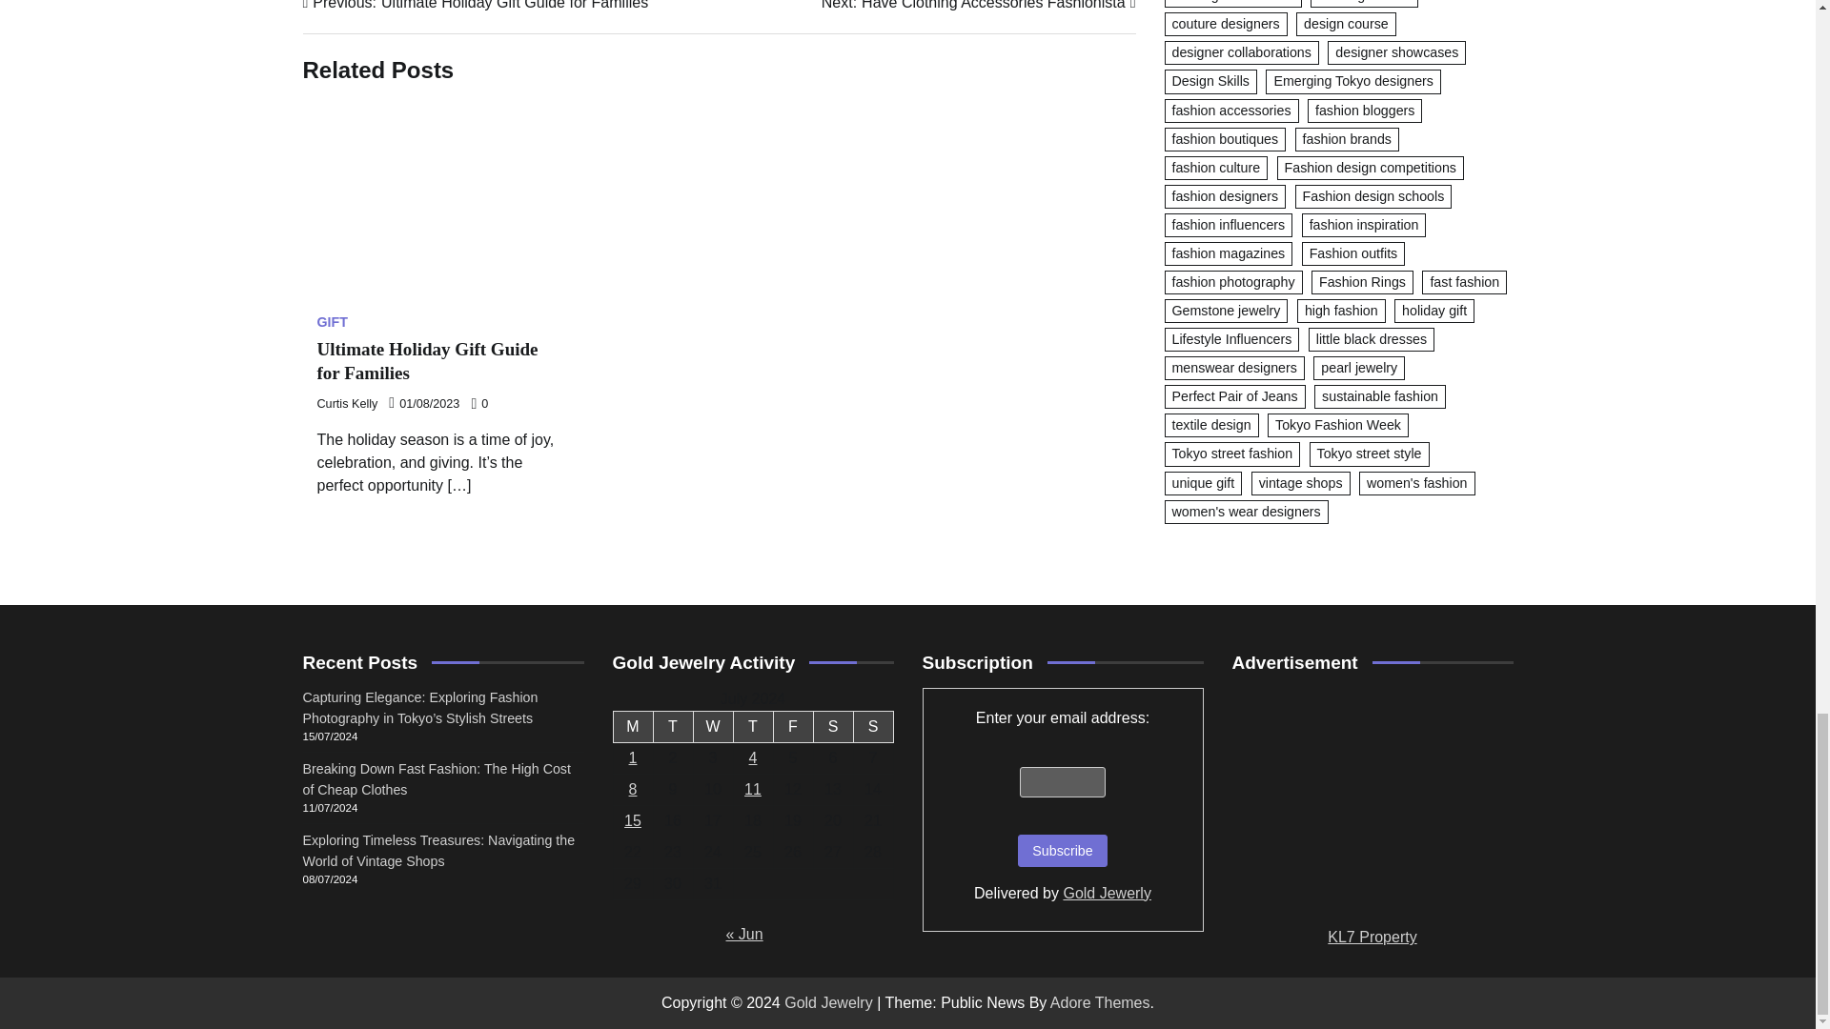  What do you see at coordinates (673, 727) in the screenshot?
I see `Tuesday` at bounding box center [673, 727].